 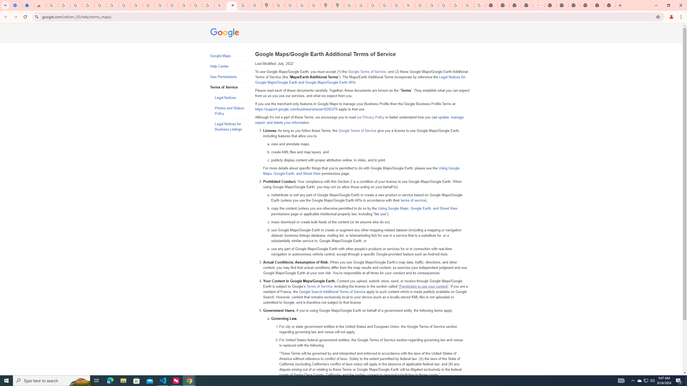 What do you see at coordinates (385, 5) in the screenshot?
I see `Privacy Help Center - Policies Help` at bounding box center [385, 5].